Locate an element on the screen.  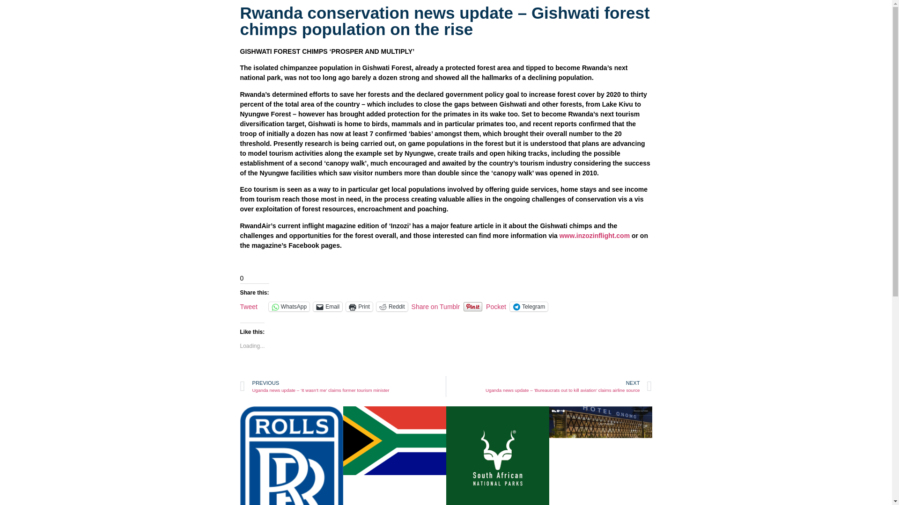
Share on Tumblr is located at coordinates (436, 306).